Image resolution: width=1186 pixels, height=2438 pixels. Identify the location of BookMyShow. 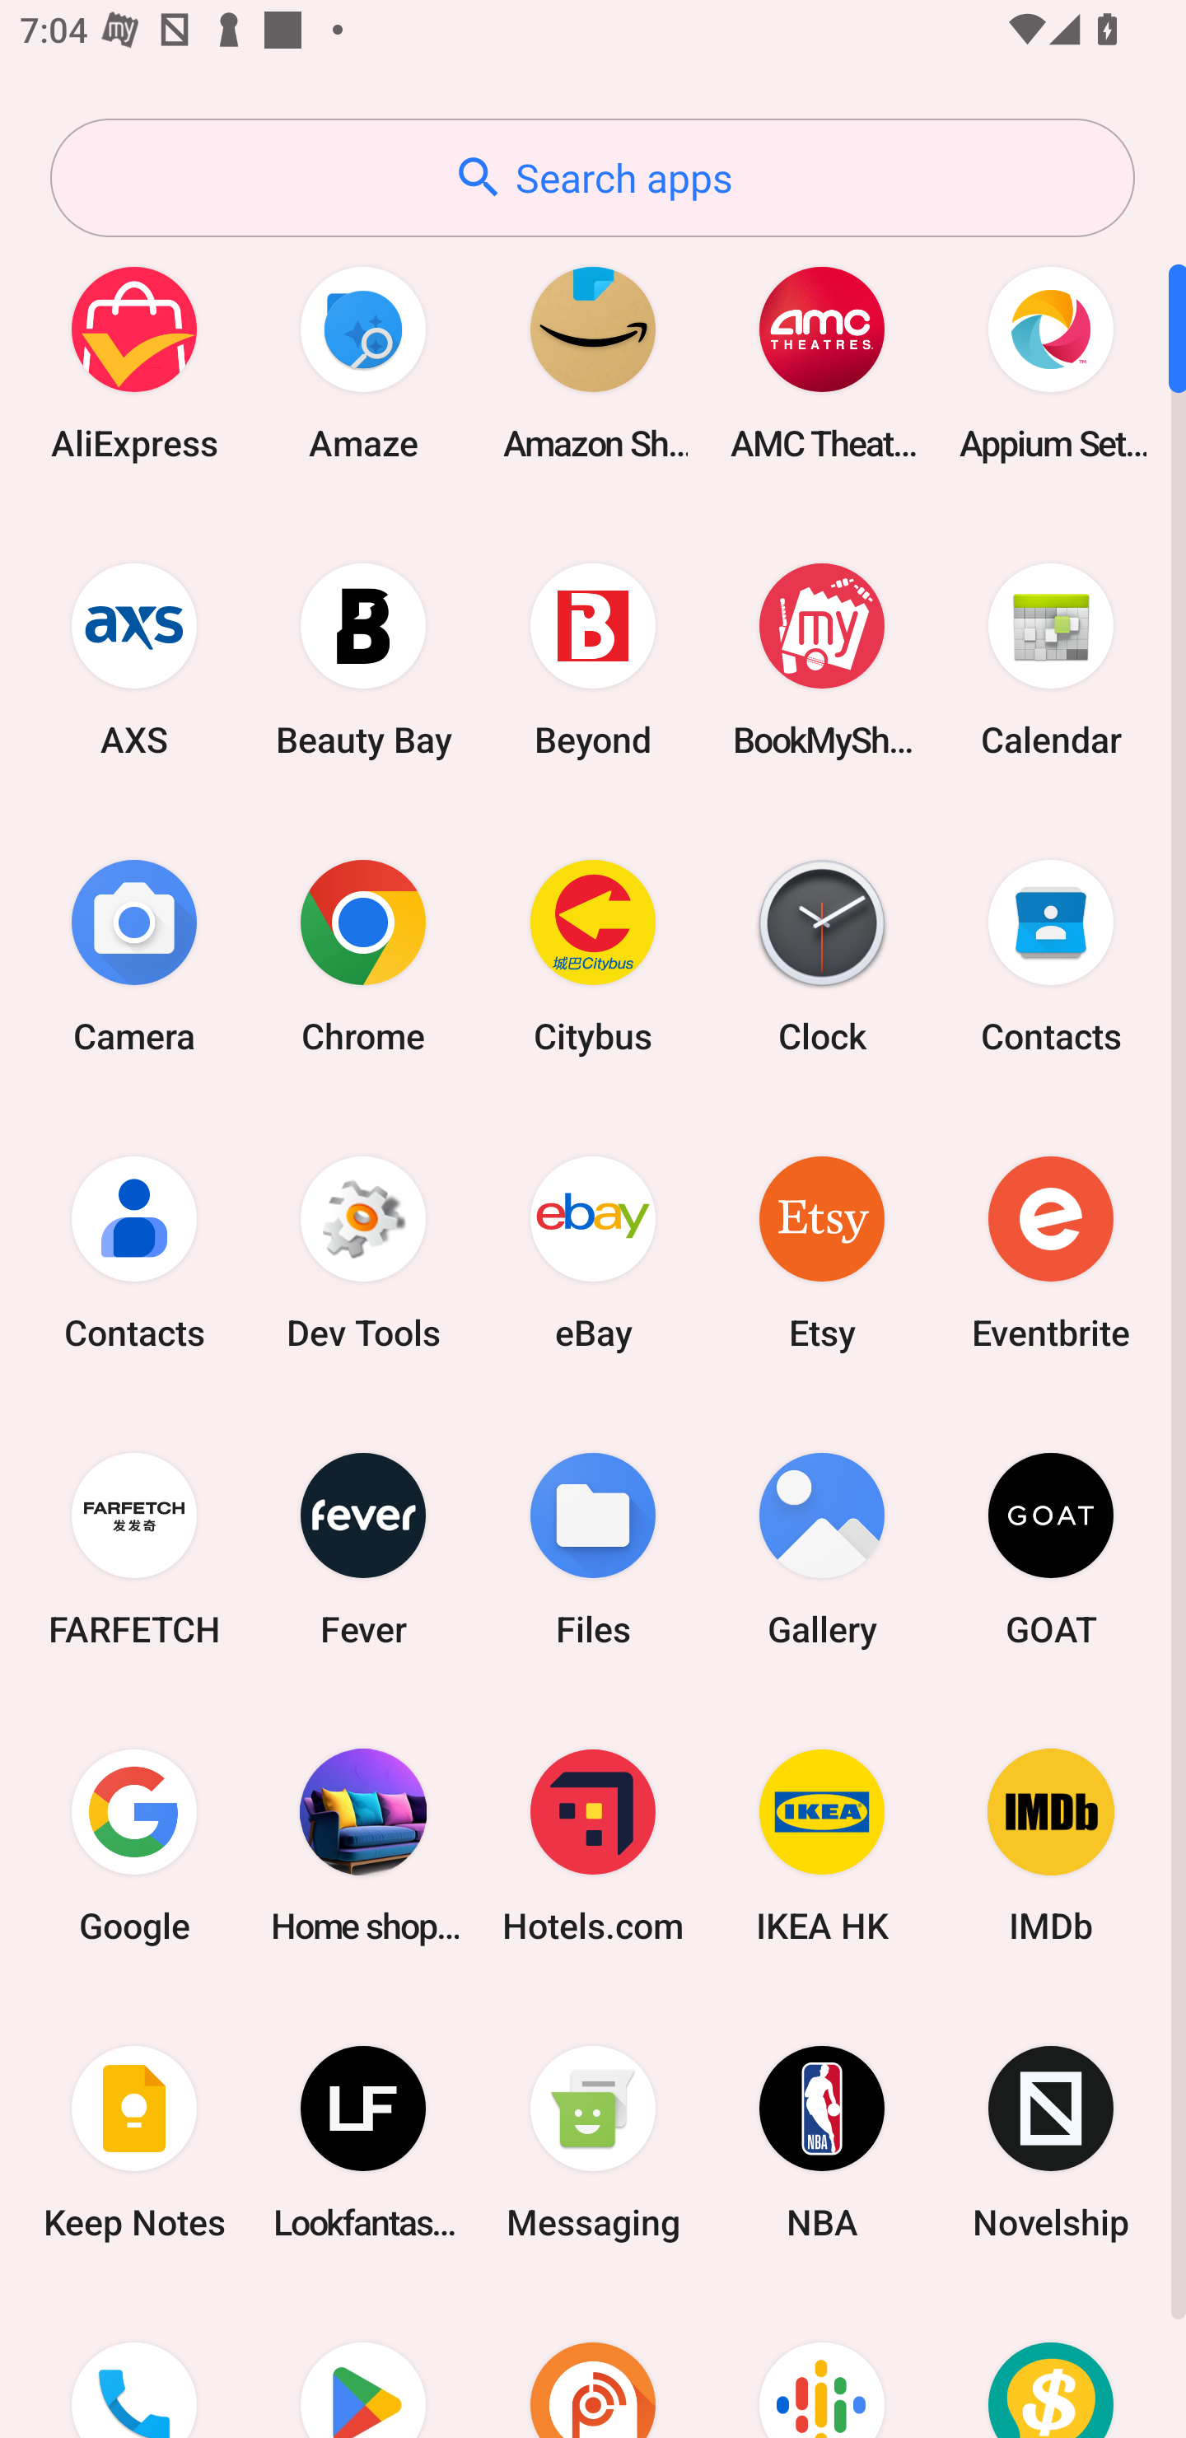
(822, 659).